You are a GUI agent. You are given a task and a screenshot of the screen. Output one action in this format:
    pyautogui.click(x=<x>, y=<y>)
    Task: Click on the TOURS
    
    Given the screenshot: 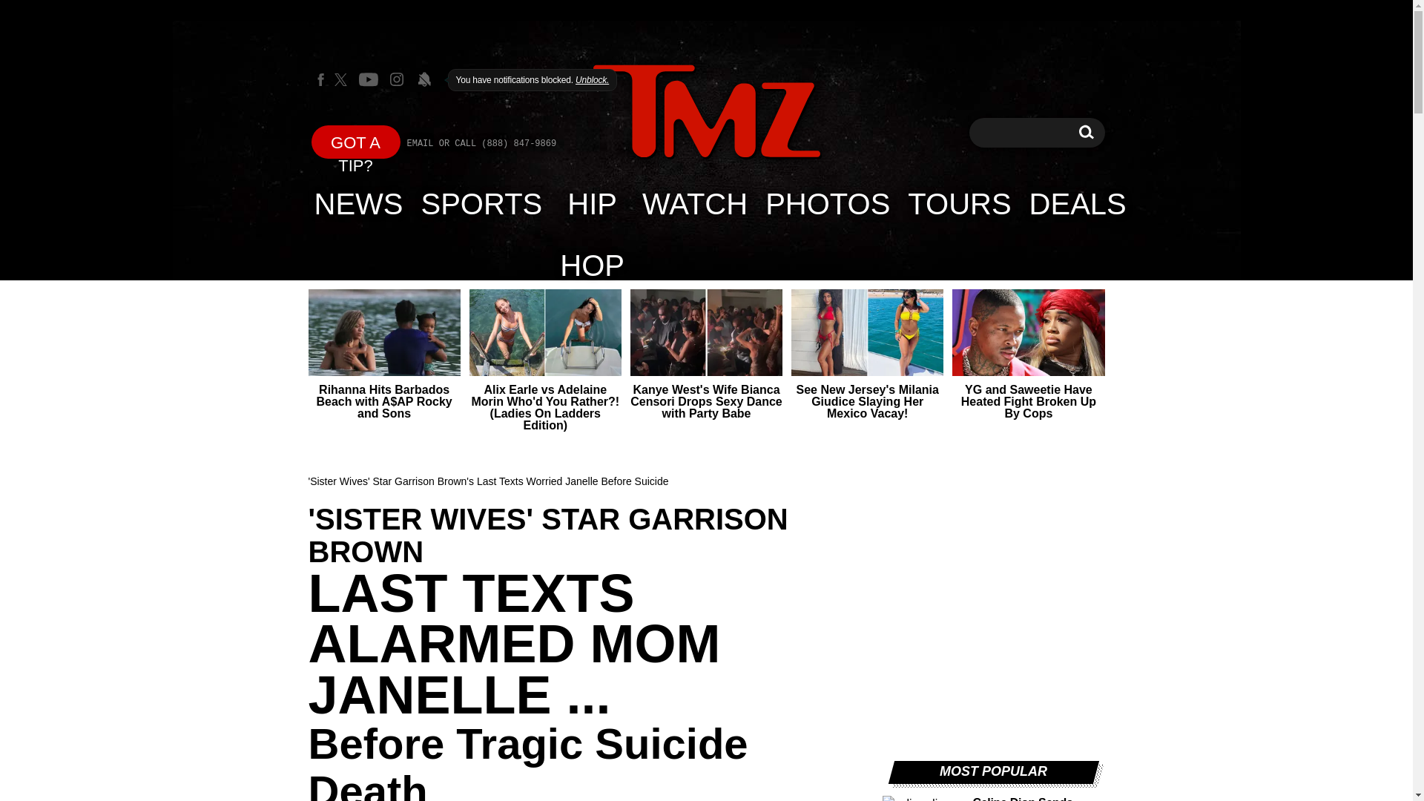 What is the action you would take?
    pyautogui.click(x=958, y=203)
    